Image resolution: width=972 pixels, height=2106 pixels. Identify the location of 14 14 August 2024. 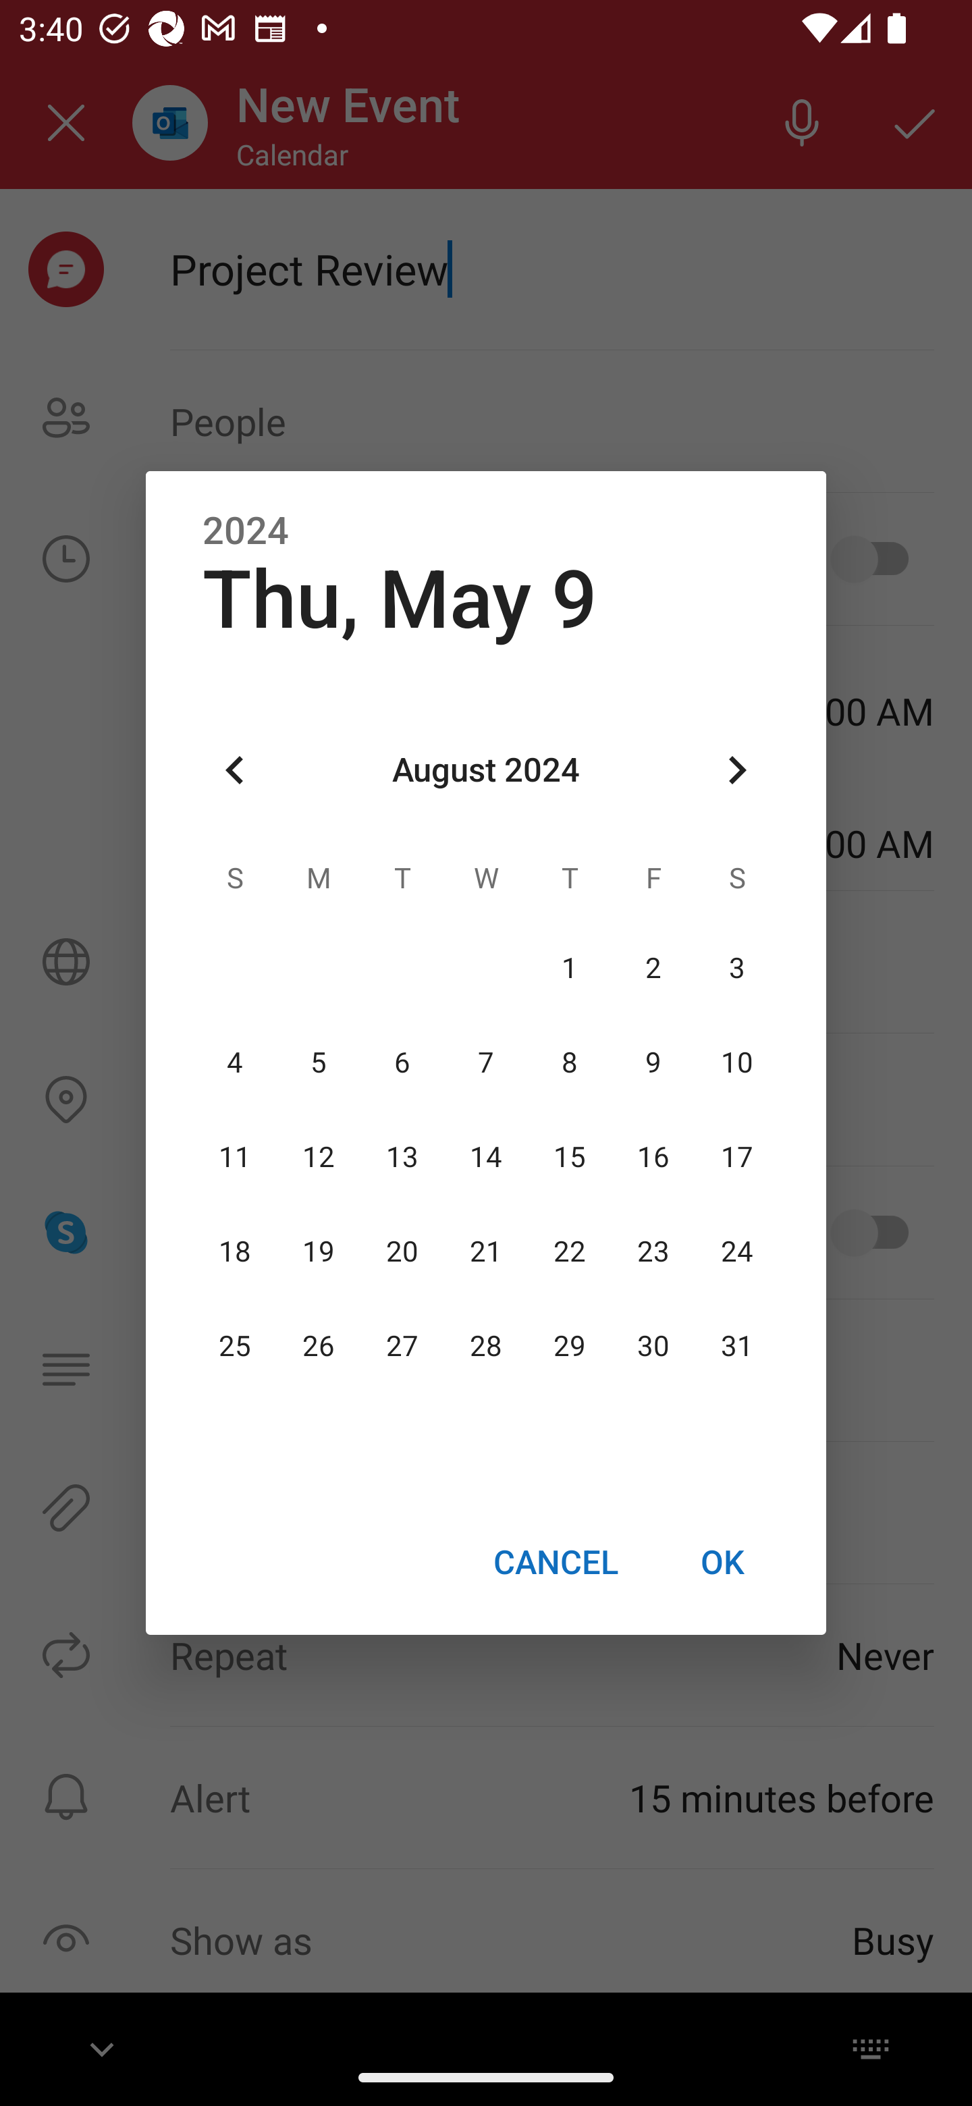
(486, 1157).